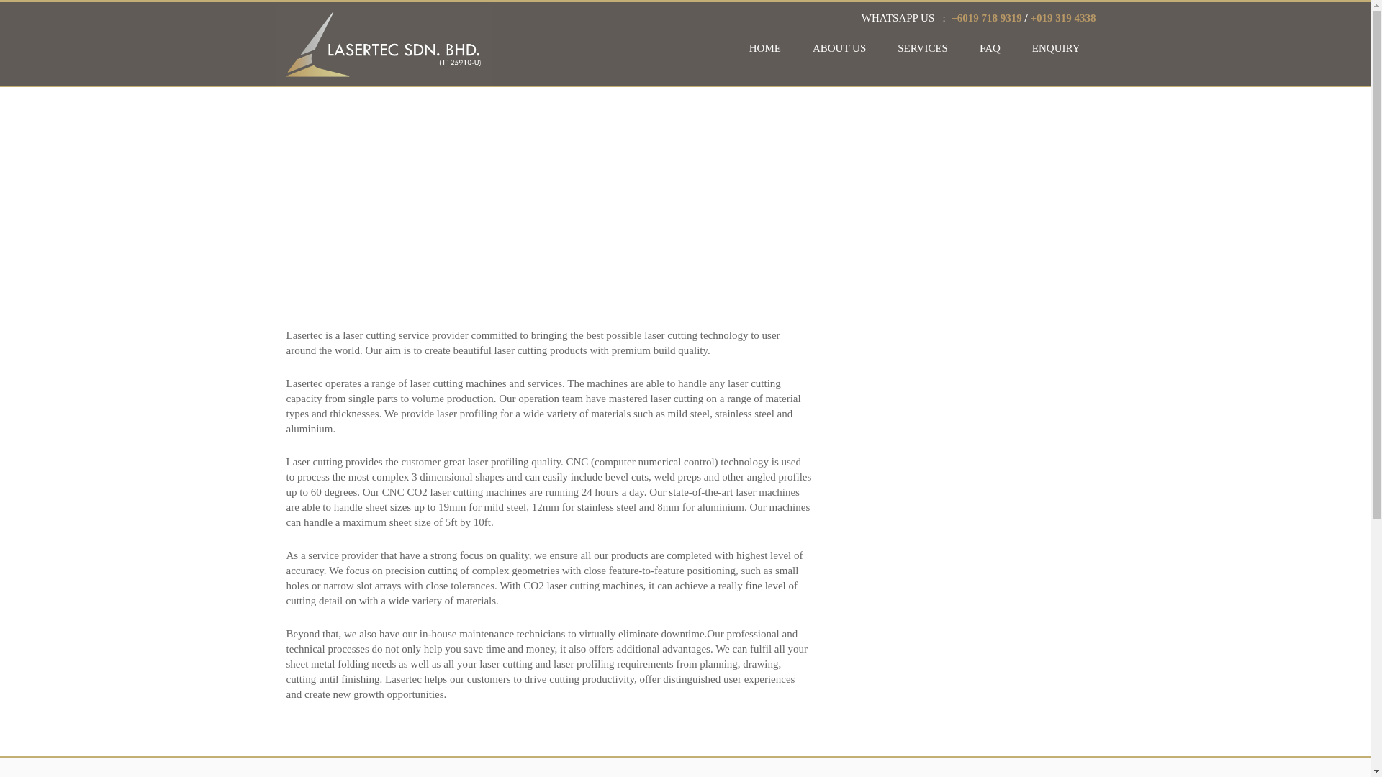 Image resolution: width=1382 pixels, height=777 pixels. What do you see at coordinates (1055, 47) in the screenshot?
I see `ENQUIRY` at bounding box center [1055, 47].